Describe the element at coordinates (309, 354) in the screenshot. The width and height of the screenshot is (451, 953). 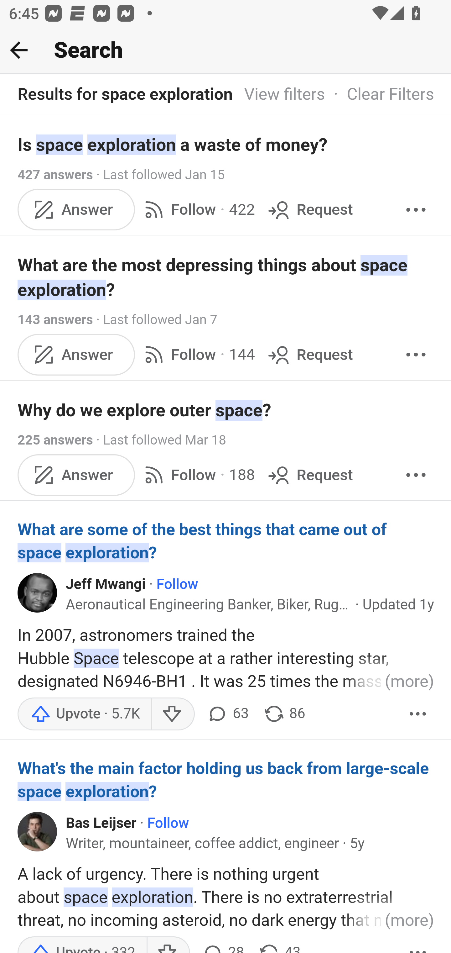
I see `Request` at that location.